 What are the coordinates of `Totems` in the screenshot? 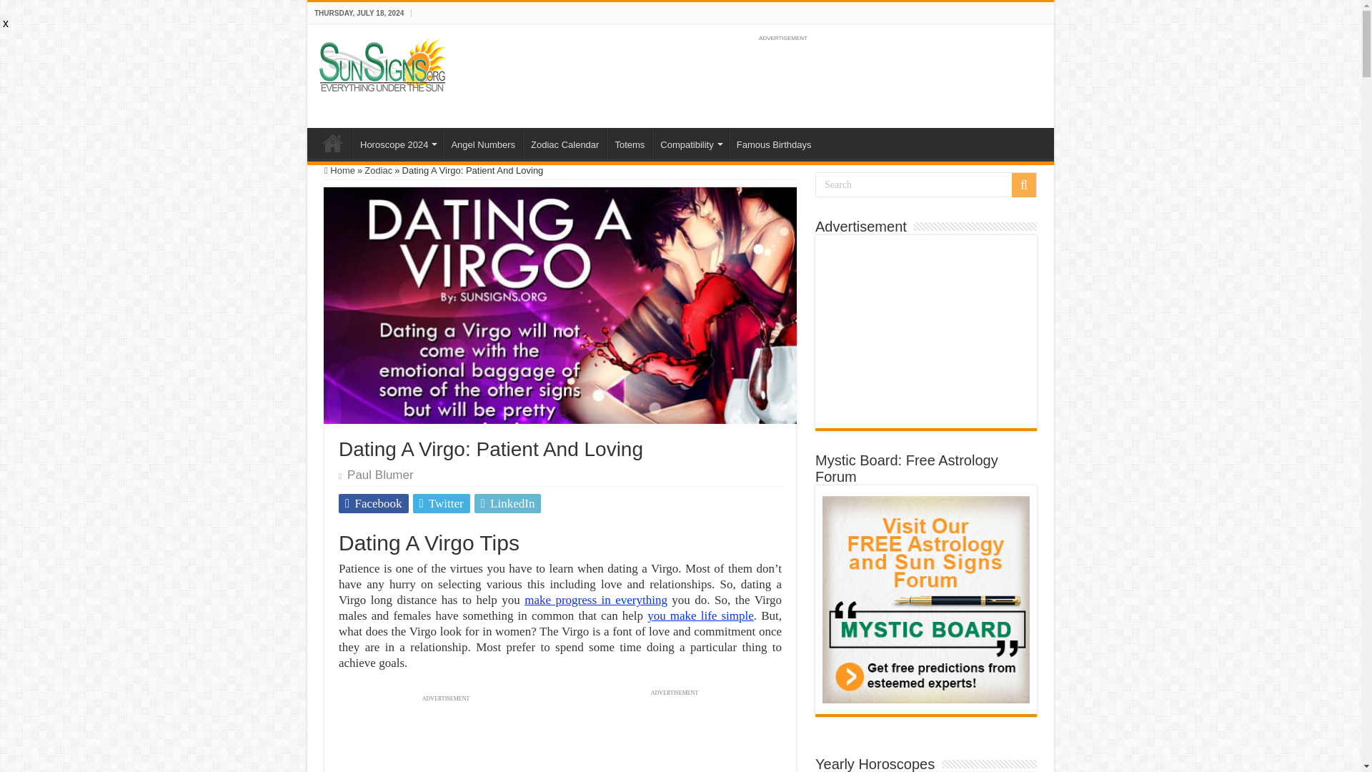 It's located at (629, 143).